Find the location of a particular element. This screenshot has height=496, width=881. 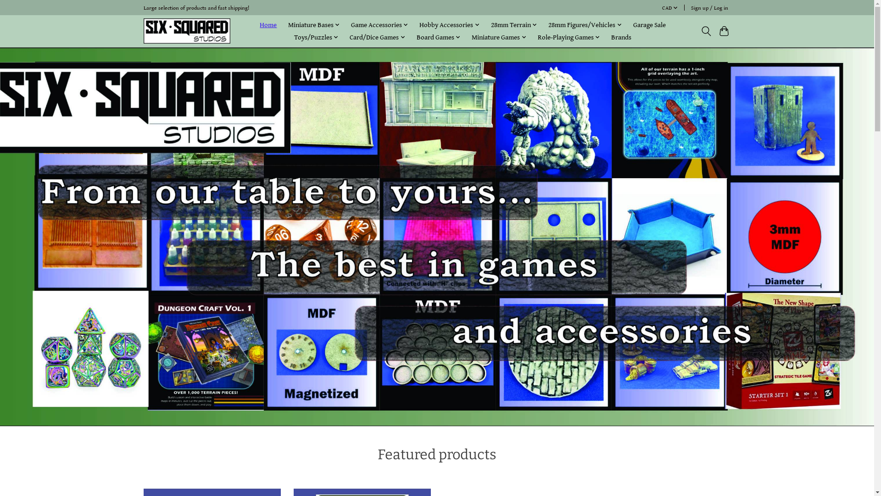

Brands is located at coordinates (621, 38).